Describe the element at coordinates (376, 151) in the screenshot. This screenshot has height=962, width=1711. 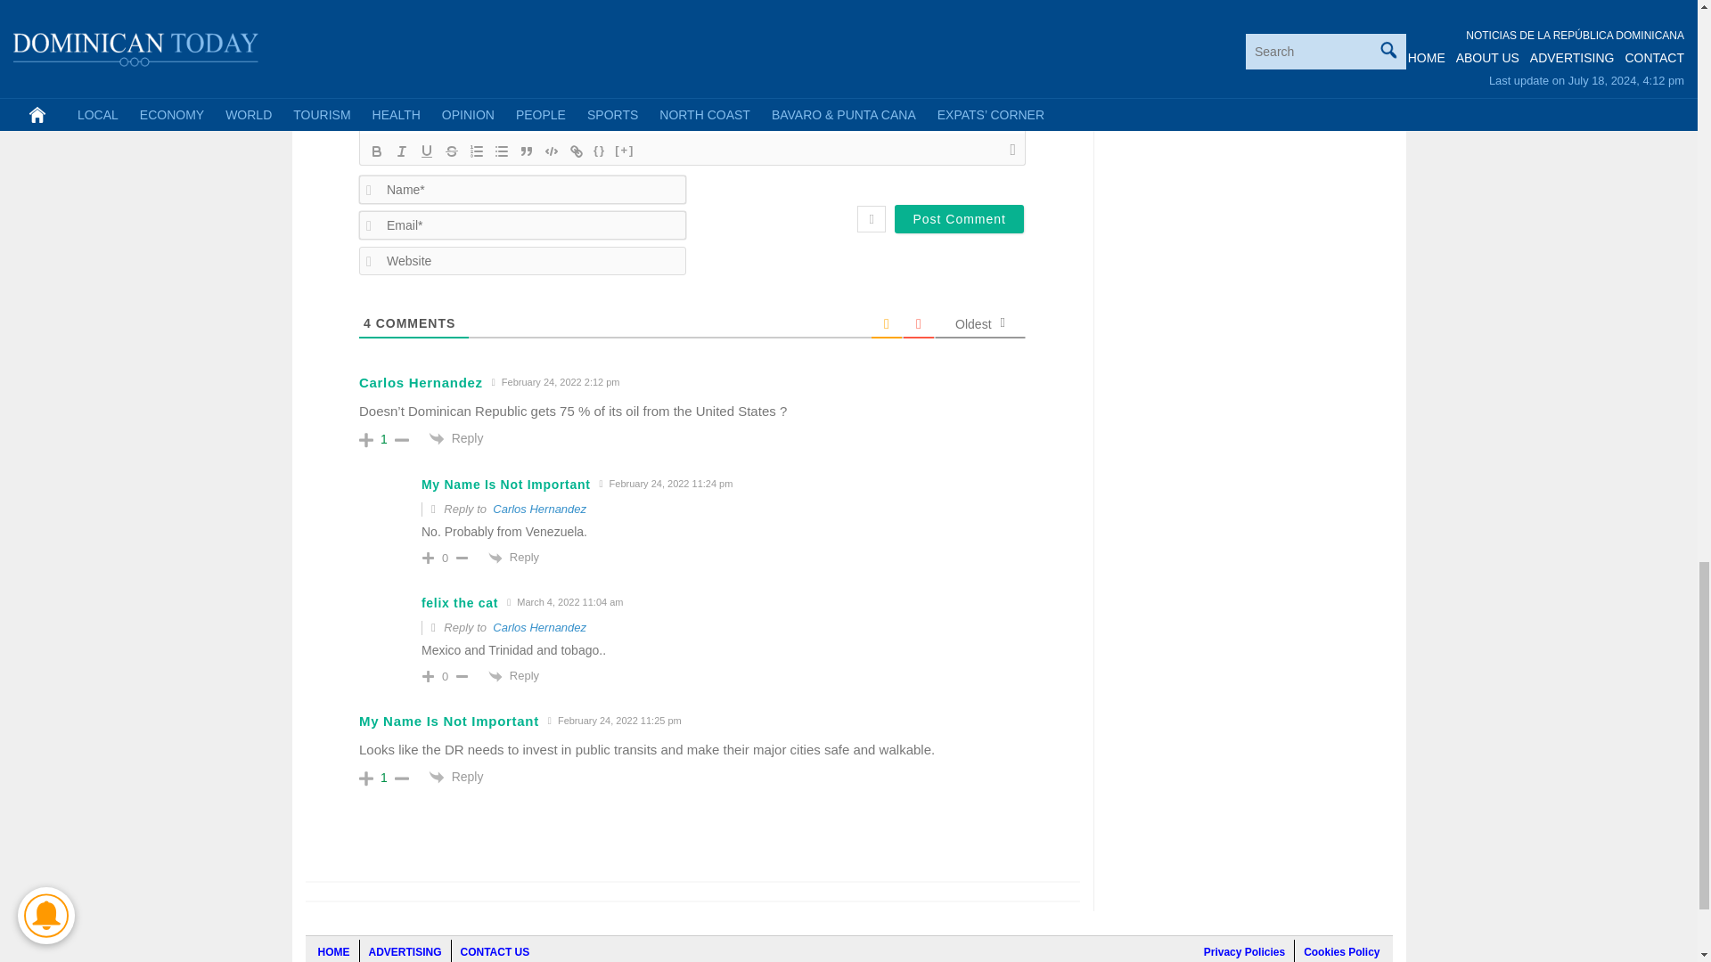
I see `Bold` at that location.